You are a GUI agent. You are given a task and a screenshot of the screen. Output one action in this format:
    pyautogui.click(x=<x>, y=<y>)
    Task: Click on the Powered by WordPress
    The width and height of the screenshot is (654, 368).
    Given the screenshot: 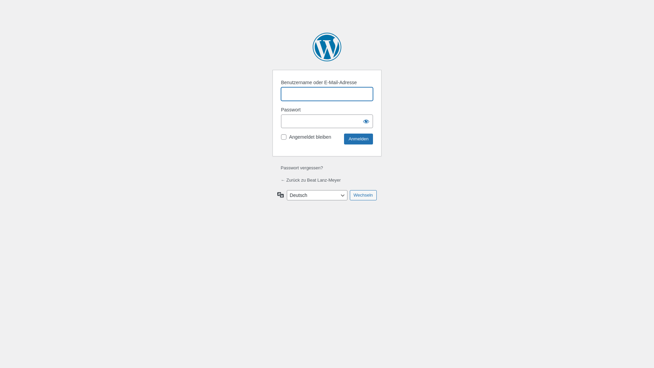 What is the action you would take?
    pyautogui.click(x=327, y=47)
    